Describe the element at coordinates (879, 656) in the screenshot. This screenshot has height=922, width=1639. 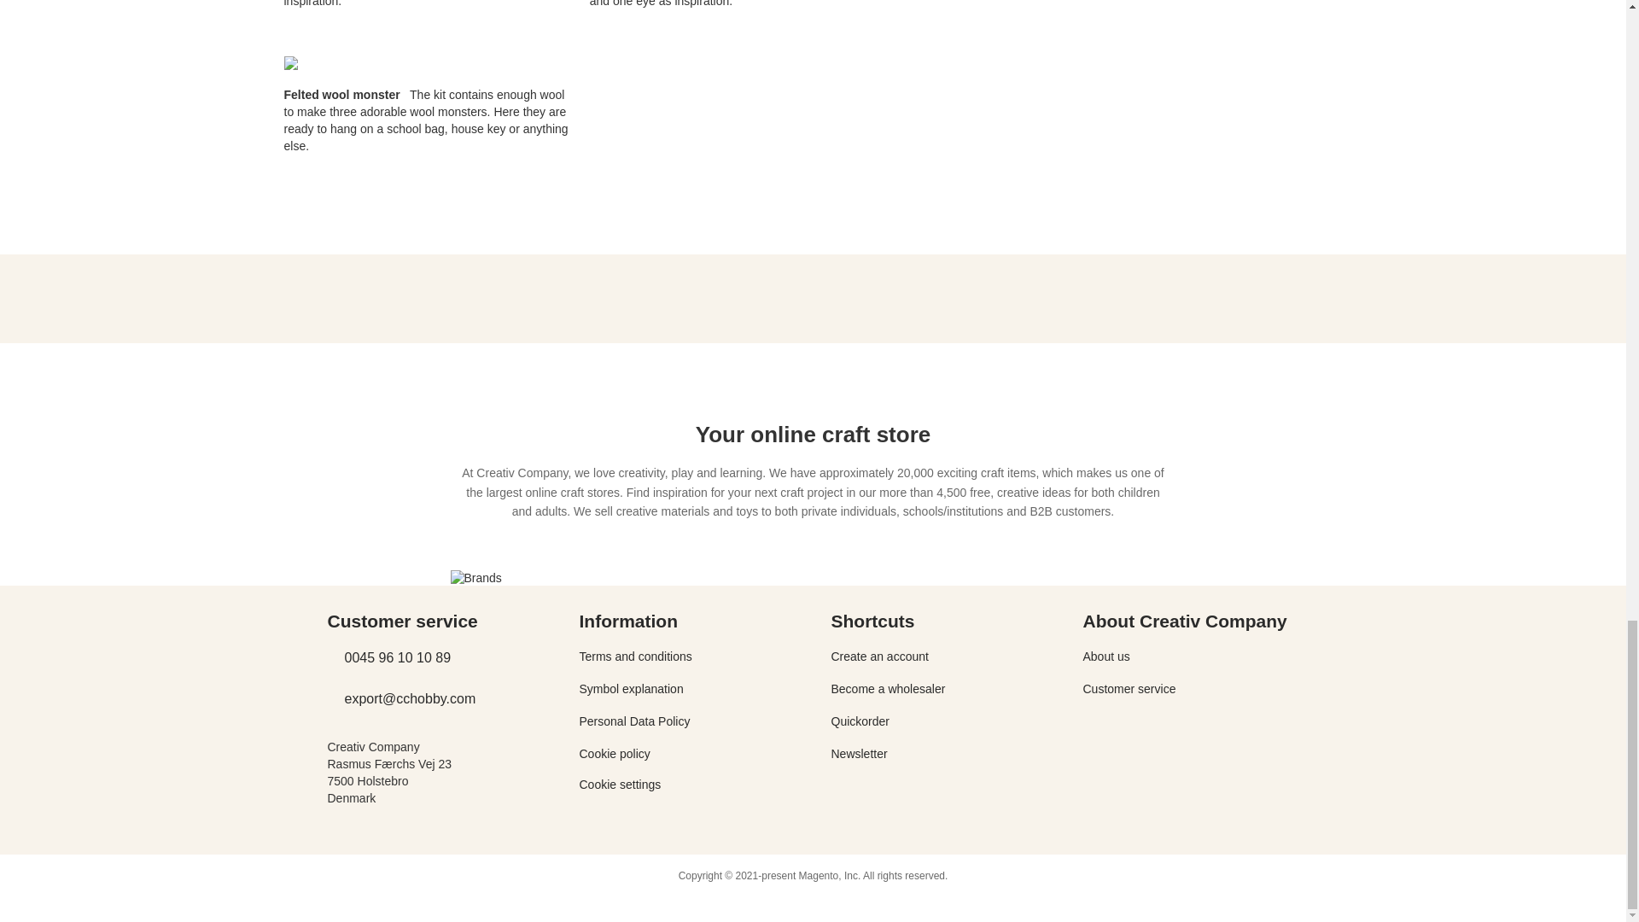
I see `Create an account` at that location.